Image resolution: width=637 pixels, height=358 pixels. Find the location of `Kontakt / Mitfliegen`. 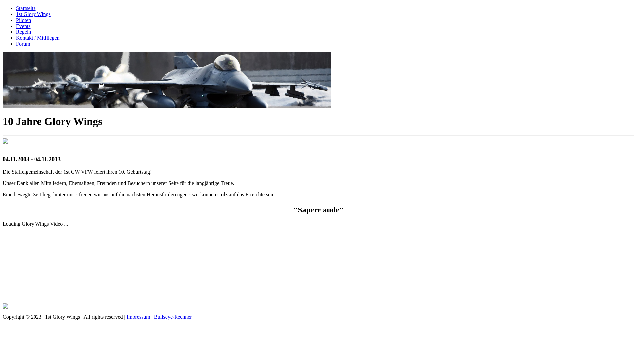

Kontakt / Mitfliegen is located at coordinates (38, 38).